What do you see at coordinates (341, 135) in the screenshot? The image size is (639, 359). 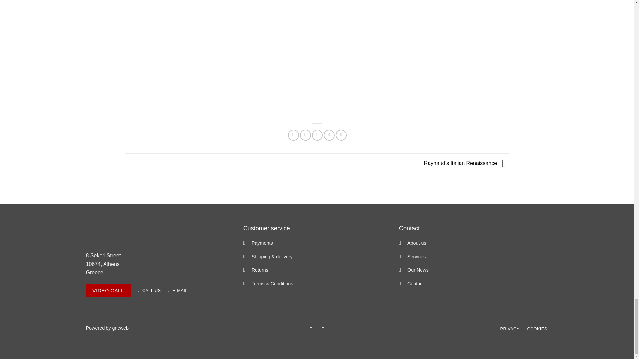 I see `Share on LinkedIn` at bounding box center [341, 135].